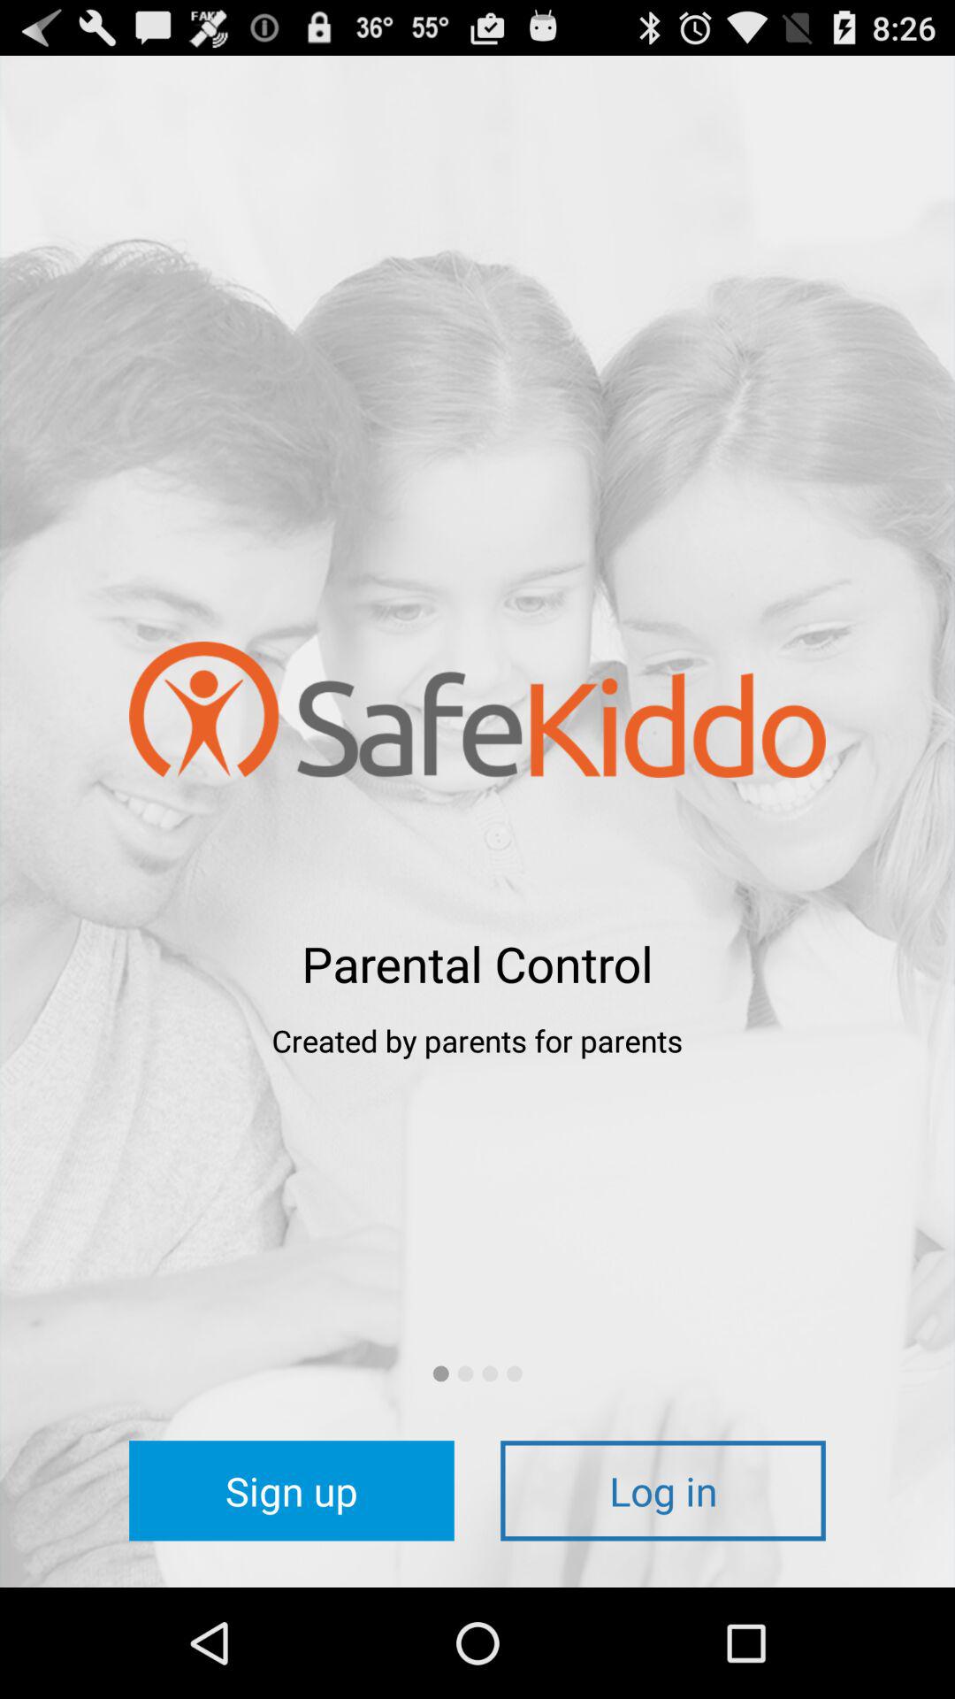 This screenshot has height=1699, width=955. Describe the element at coordinates (663, 1490) in the screenshot. I see `jump to log in` at that location.